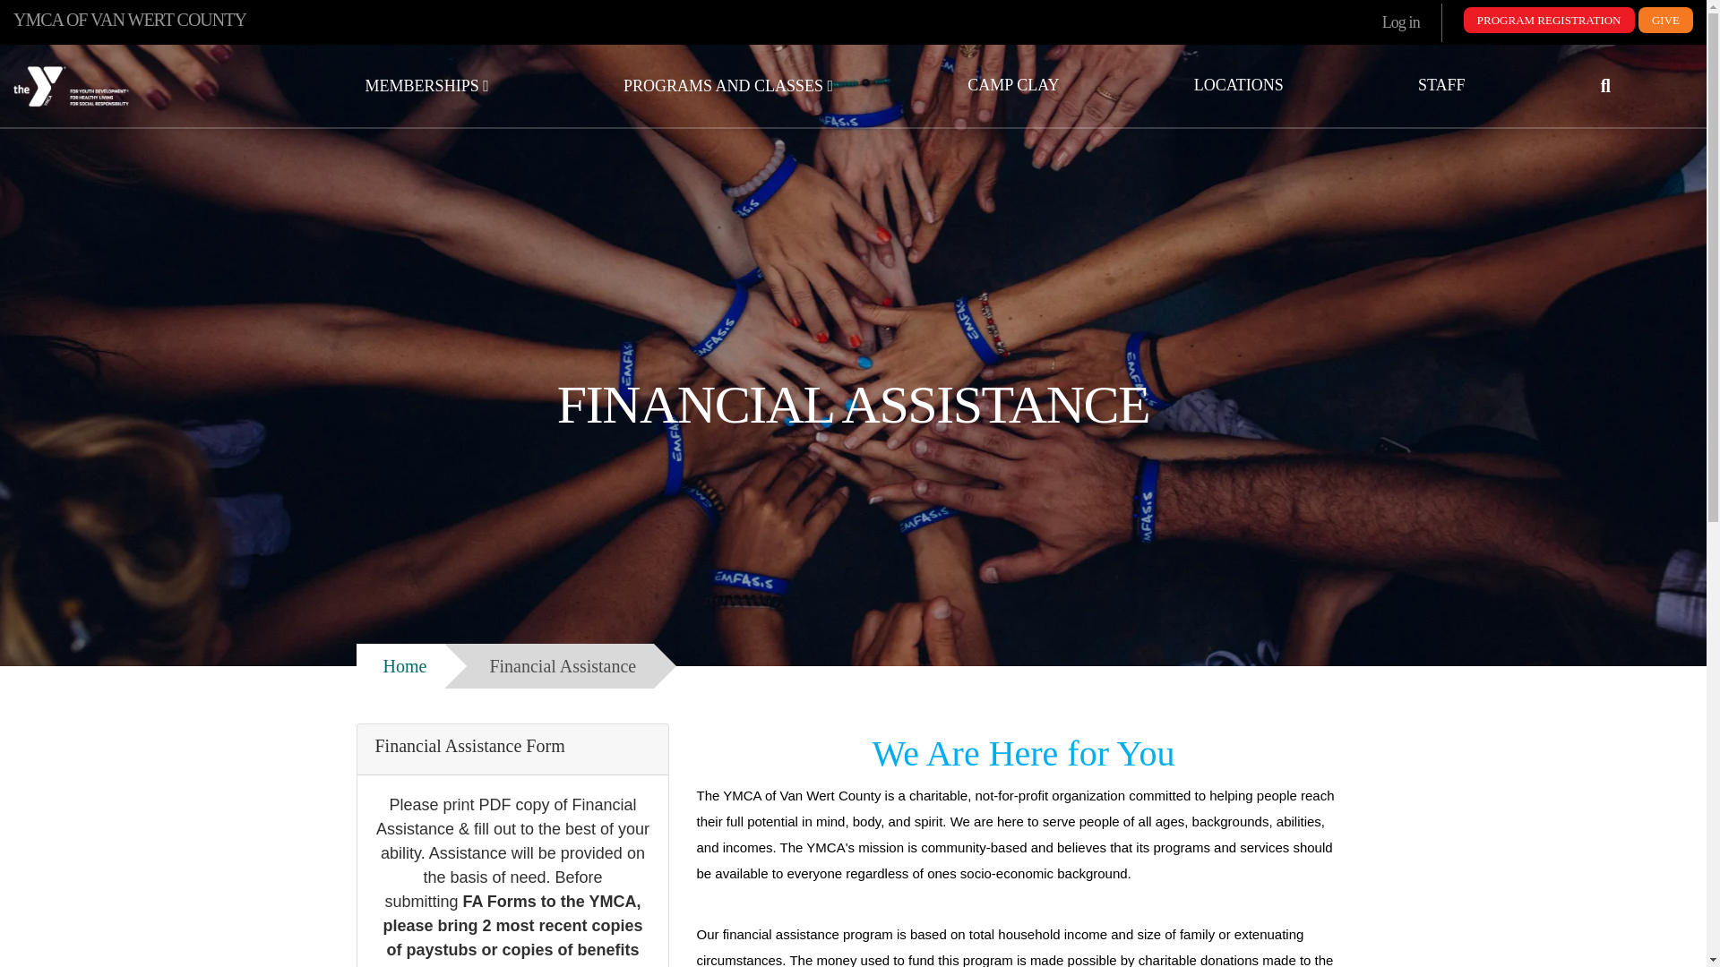 The image size is (1720, 967). Describe the element at coordinates (1400, 23) in the screenshot. I see `Log in` at that location.